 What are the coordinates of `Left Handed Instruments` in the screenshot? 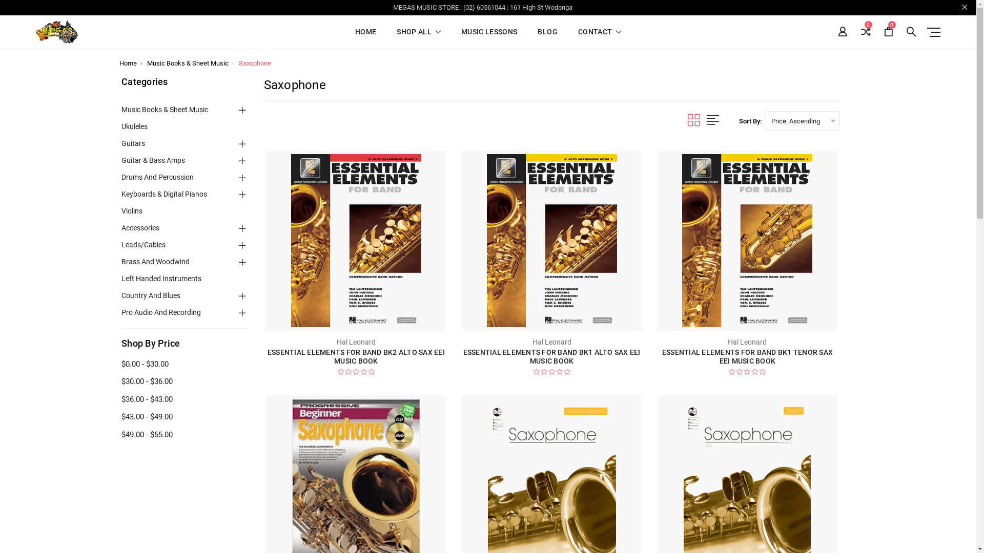 It's located at (161, 279).